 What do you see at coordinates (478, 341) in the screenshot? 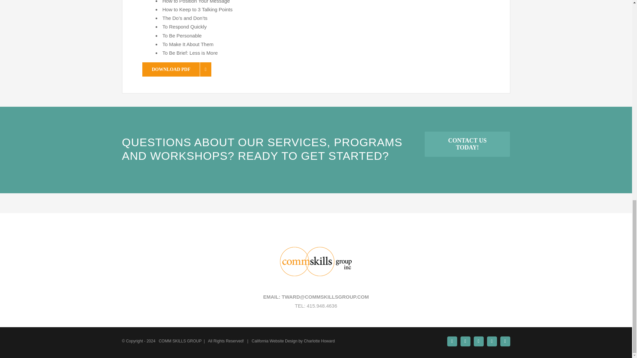
I see `facebook` at bounding box center [478, 341].